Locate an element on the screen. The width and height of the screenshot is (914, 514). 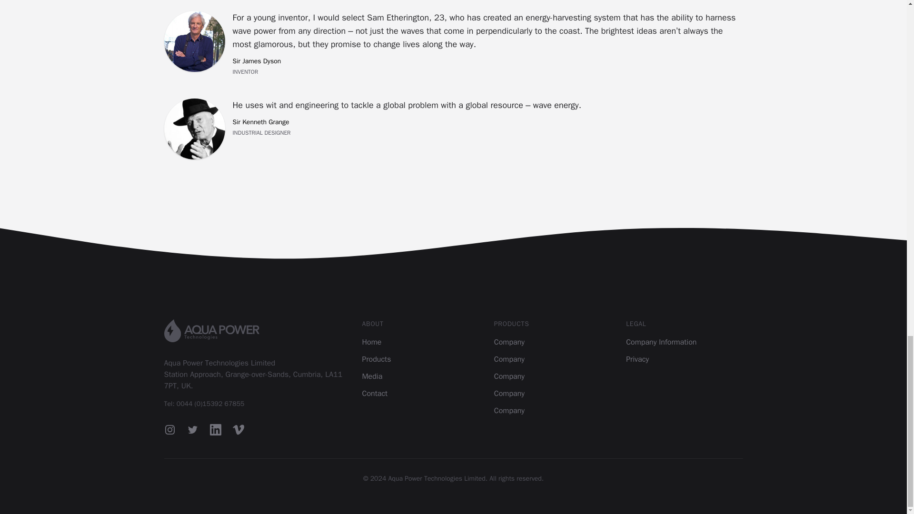
Vimeo is located at coordinates (238, 429).